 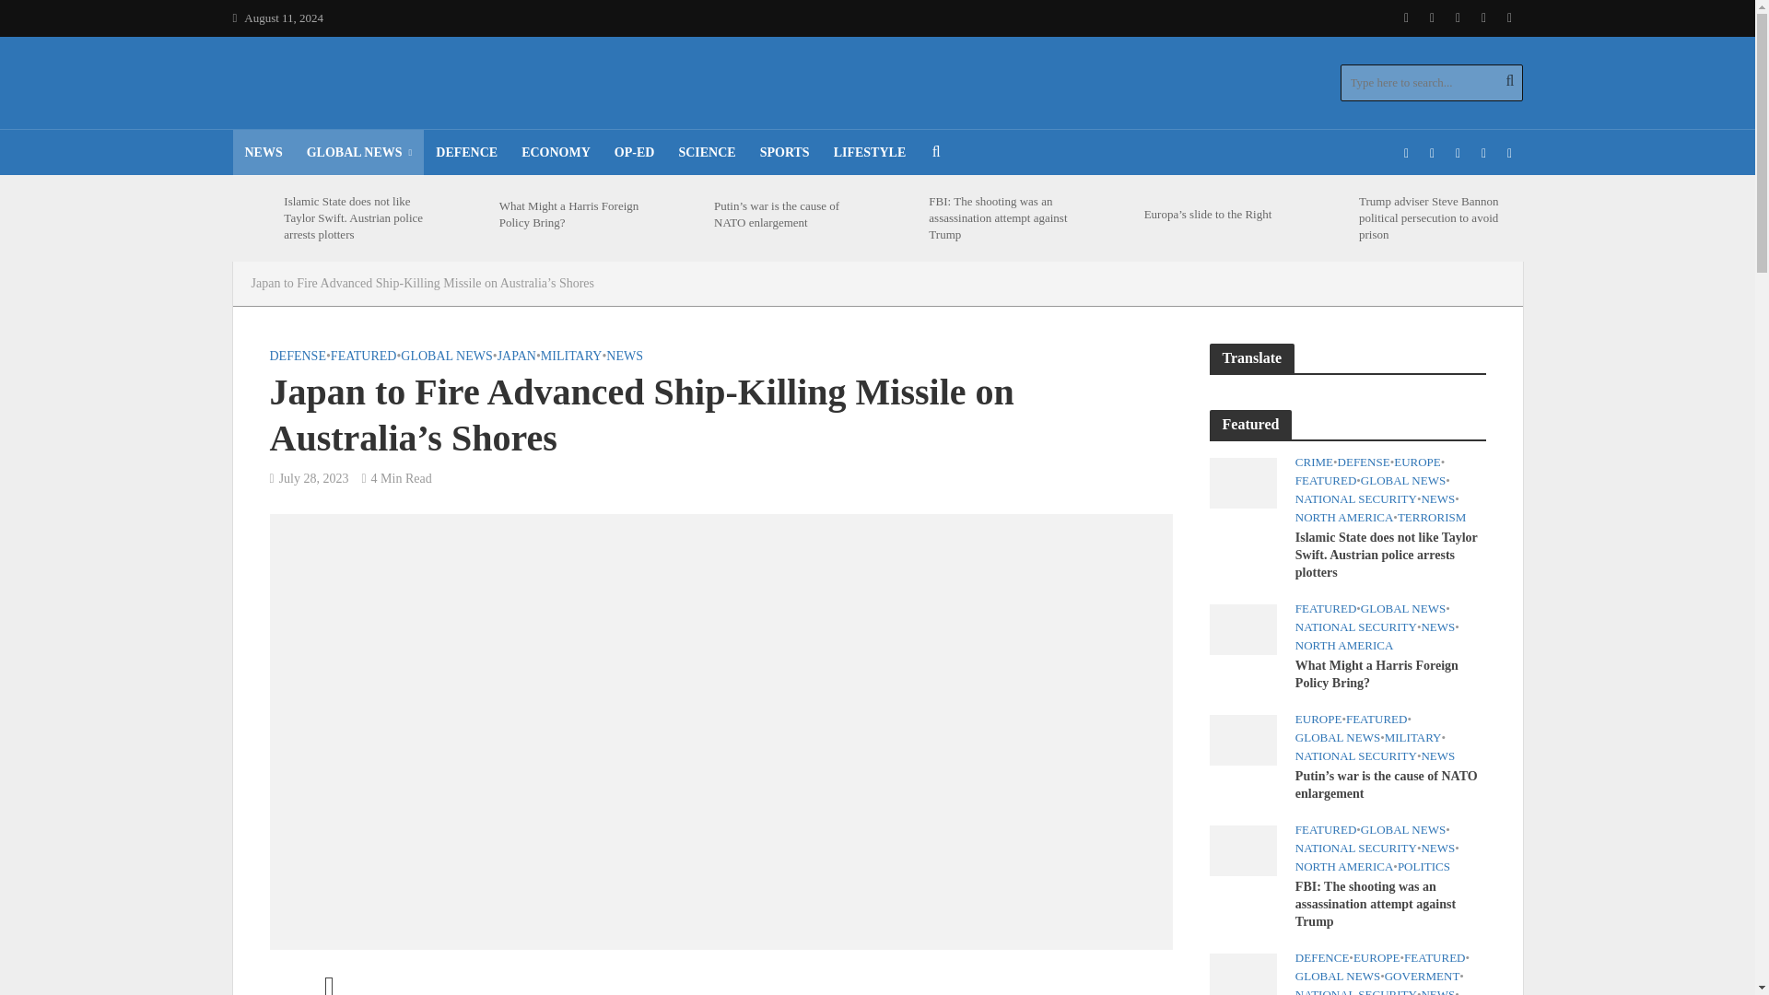 What do you see at coordinates (262, 153) in the screenshot?
I see `NEWS` at bounding box center [262, 153].